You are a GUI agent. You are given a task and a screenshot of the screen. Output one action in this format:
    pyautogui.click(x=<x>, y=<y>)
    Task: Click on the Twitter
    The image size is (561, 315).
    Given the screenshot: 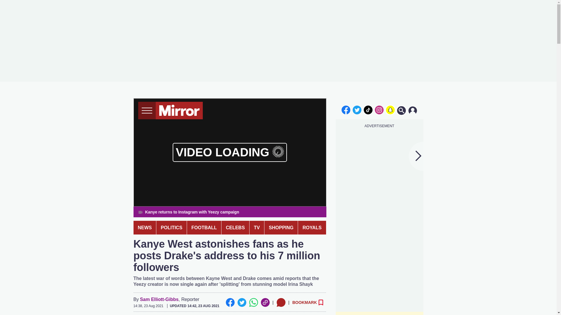 What is the action you would take?
    pyautogui.click(x=242, y=302)
    